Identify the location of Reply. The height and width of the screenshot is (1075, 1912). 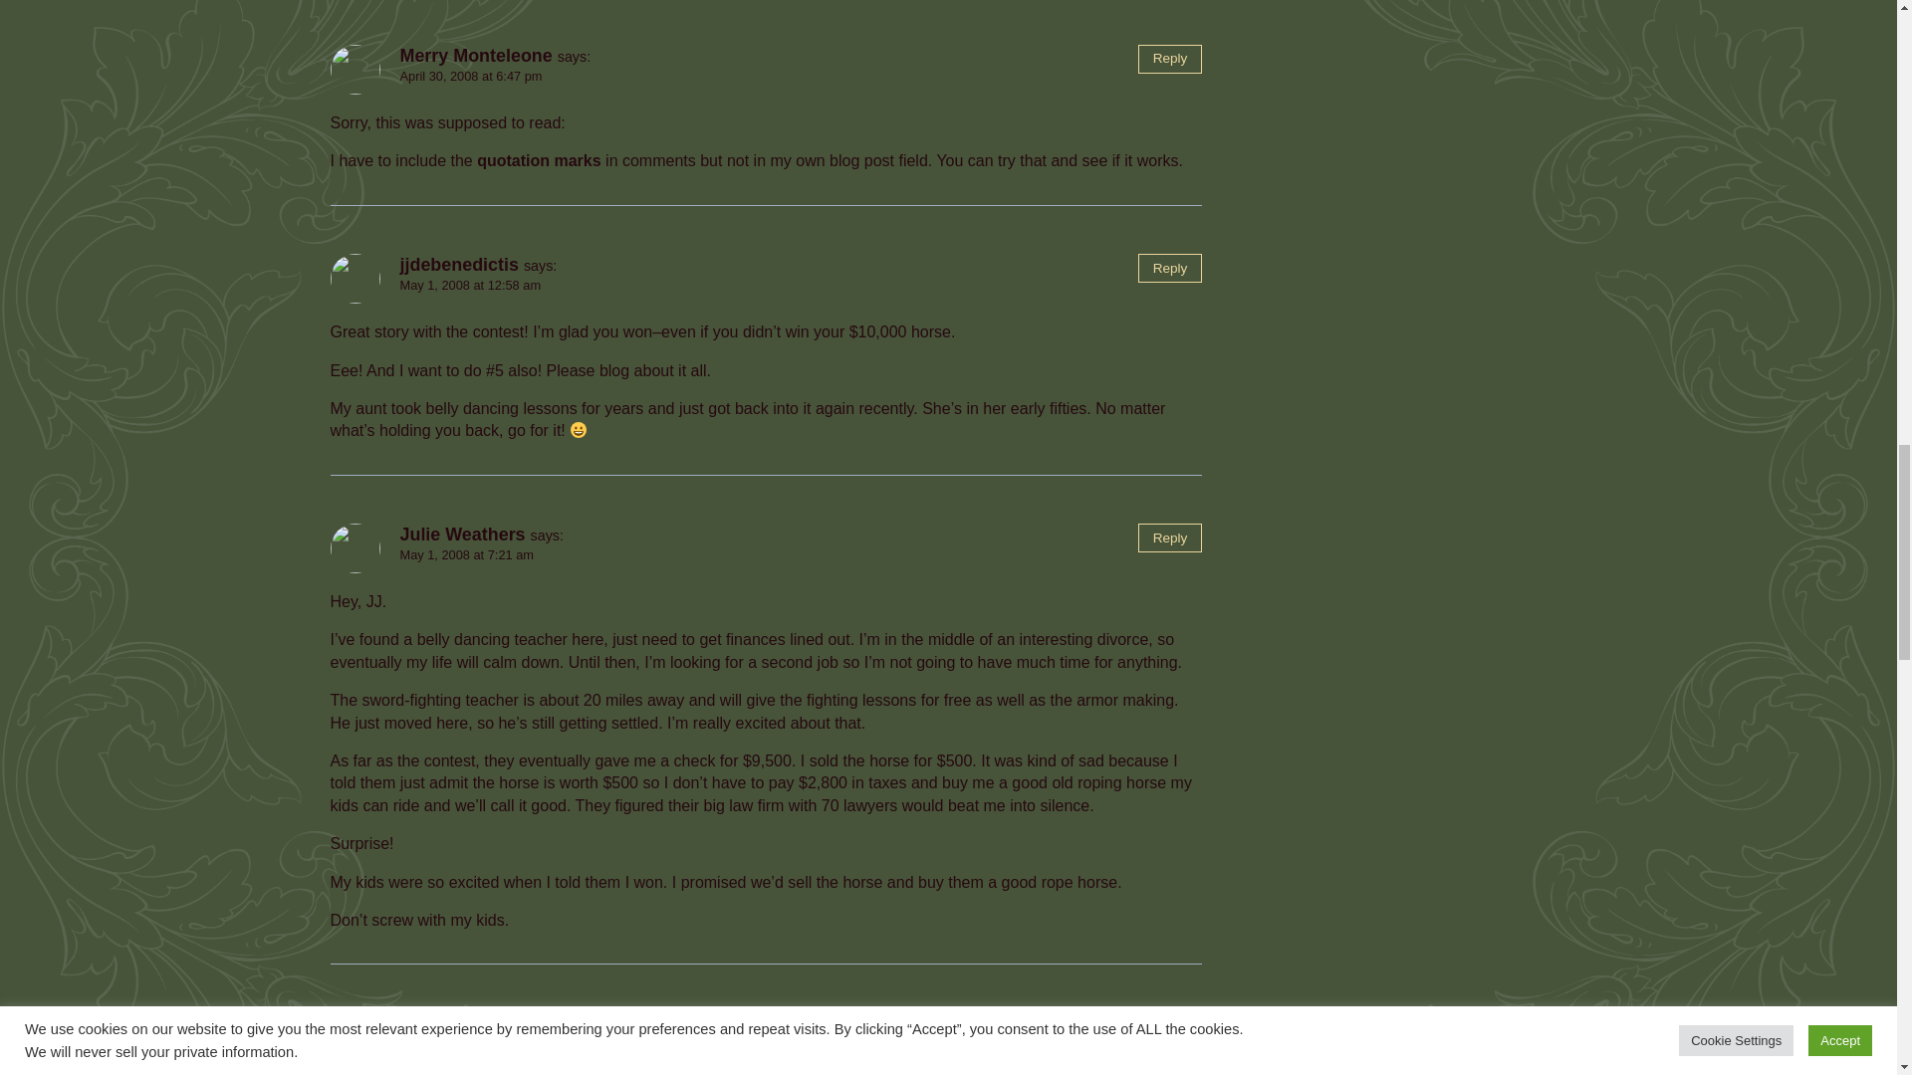
(1169, 268).